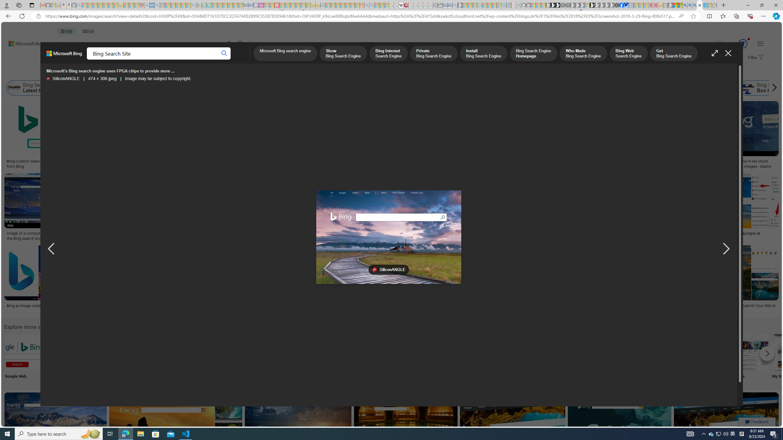  What do you see at coordinates (64, 358) in the screenshot?
I see `Bing Search App Logo App Logo` at bounding box center [64, 358].